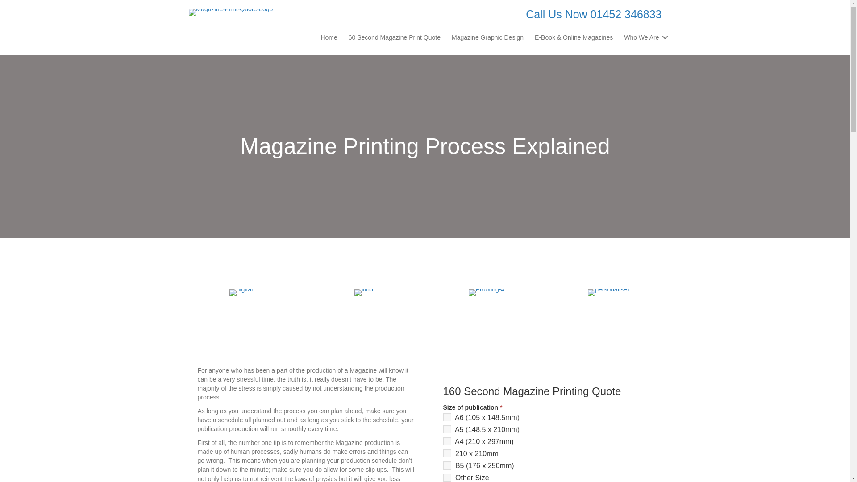 The width and height of the screenshot is (857, 482). Describe the element at coordinates (329, 37) in the screenshot. I see `Home` at that location.